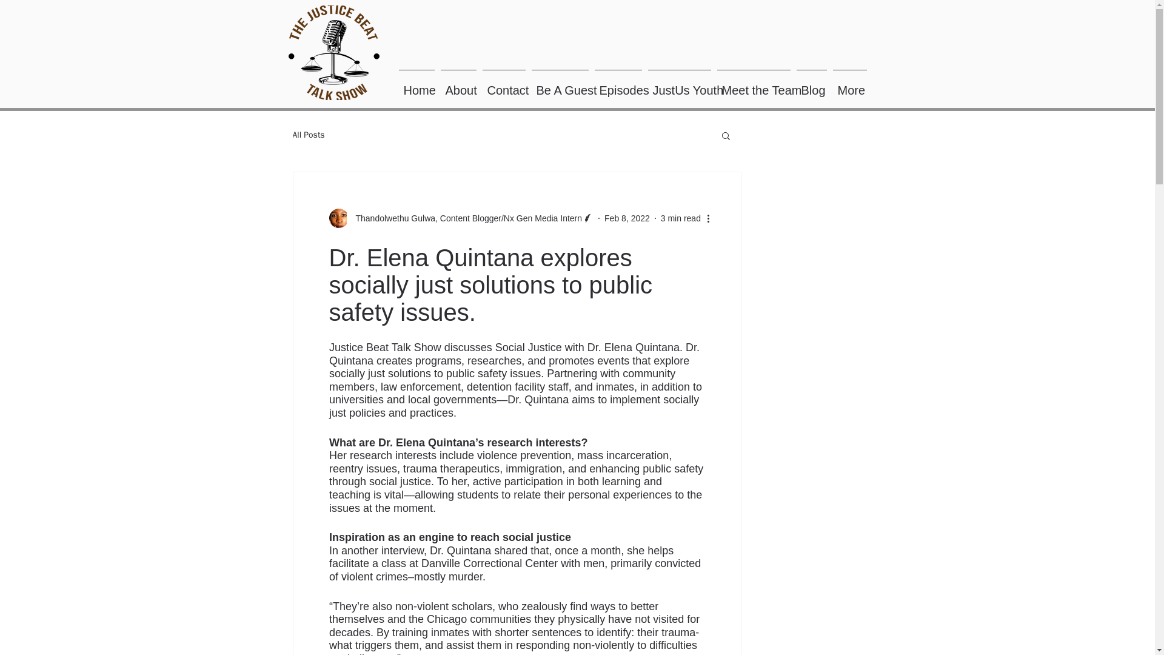 This screenshot has width=1164, height=655. Describe the element at coordinates (503, 85) in the screenshot. I see `Contact` at that location.